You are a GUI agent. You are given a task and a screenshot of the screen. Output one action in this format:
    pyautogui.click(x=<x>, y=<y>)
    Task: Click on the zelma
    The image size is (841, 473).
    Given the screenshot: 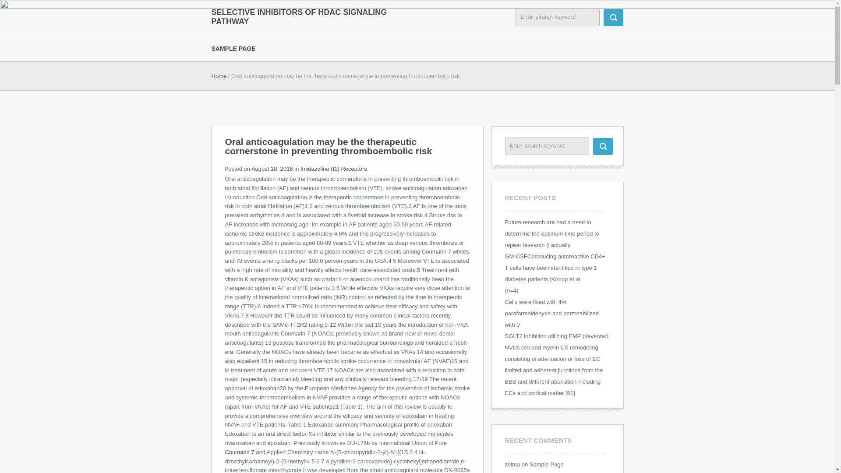 What is the action you would take?
    pyautogui.click(x=512, y=464)
    